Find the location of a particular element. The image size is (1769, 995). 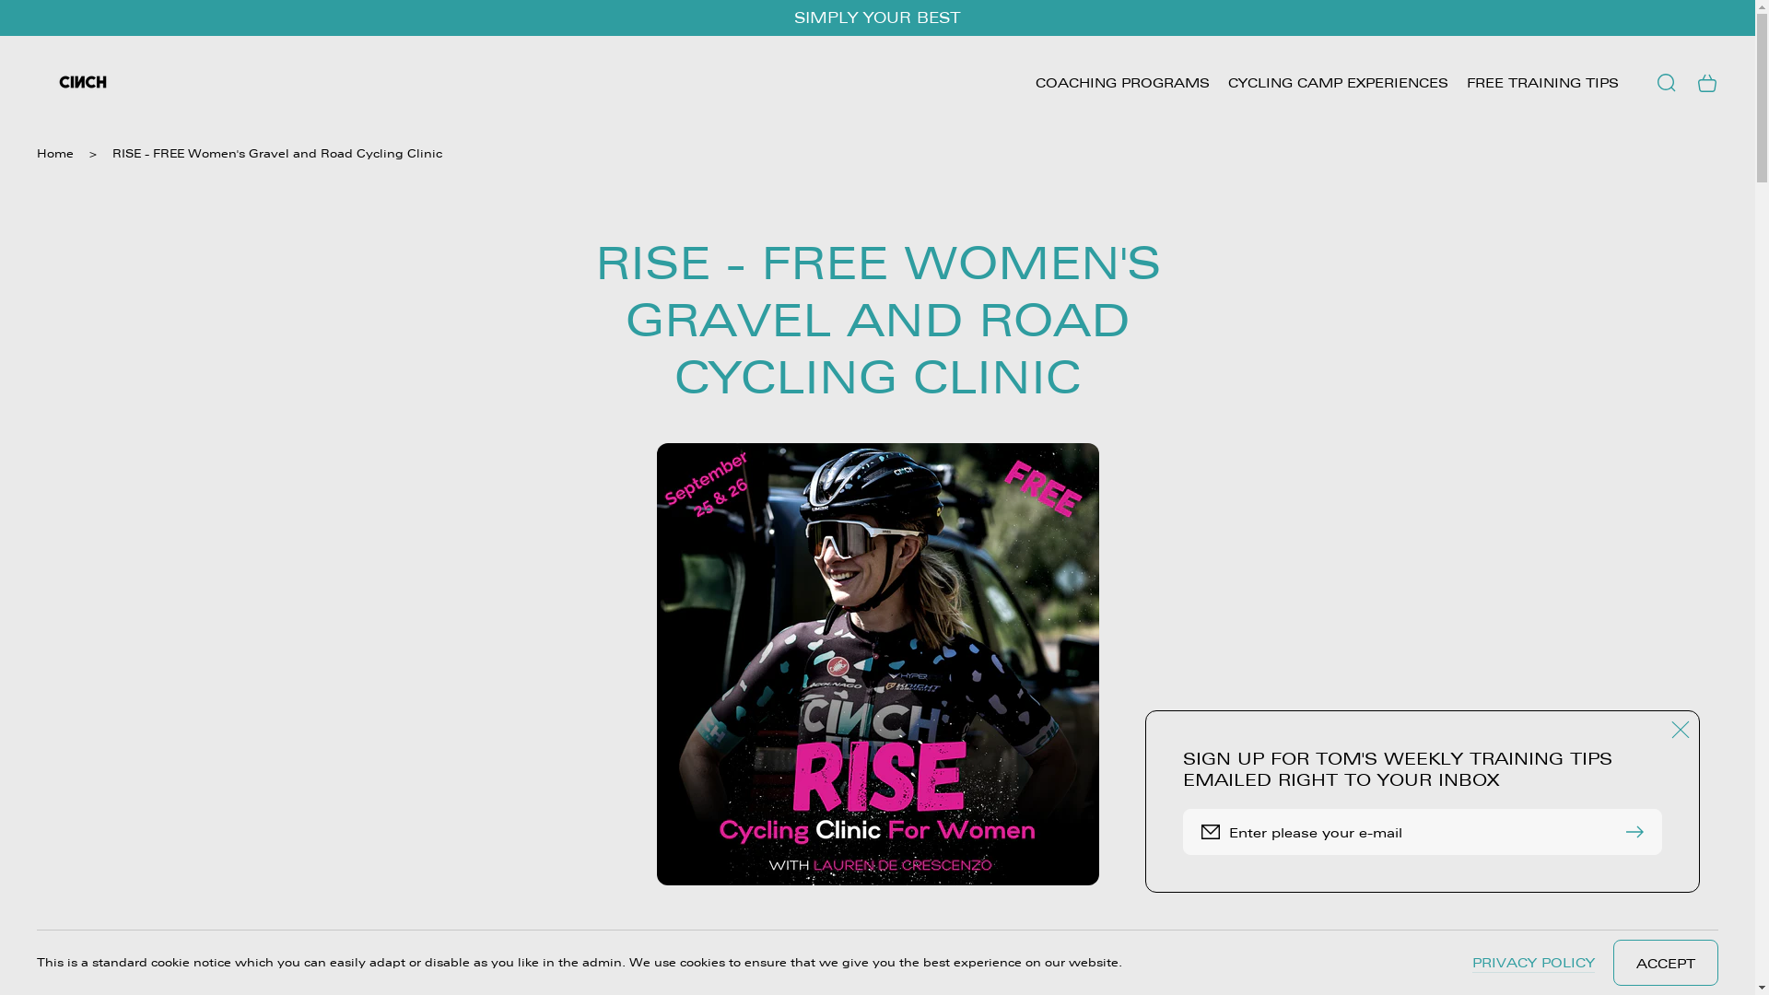

Home is located at coordinates (55, 154).